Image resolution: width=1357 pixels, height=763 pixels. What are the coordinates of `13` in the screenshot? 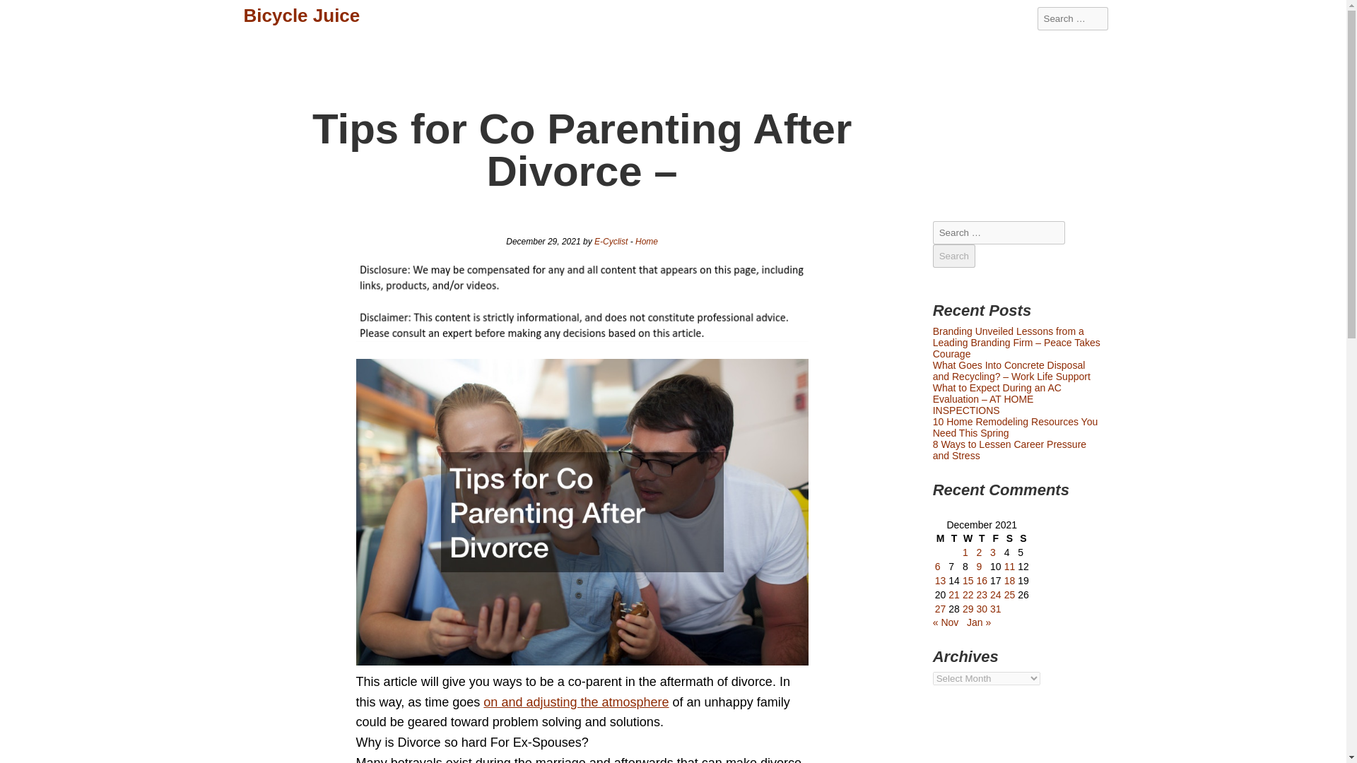 It's located at (940, 581).